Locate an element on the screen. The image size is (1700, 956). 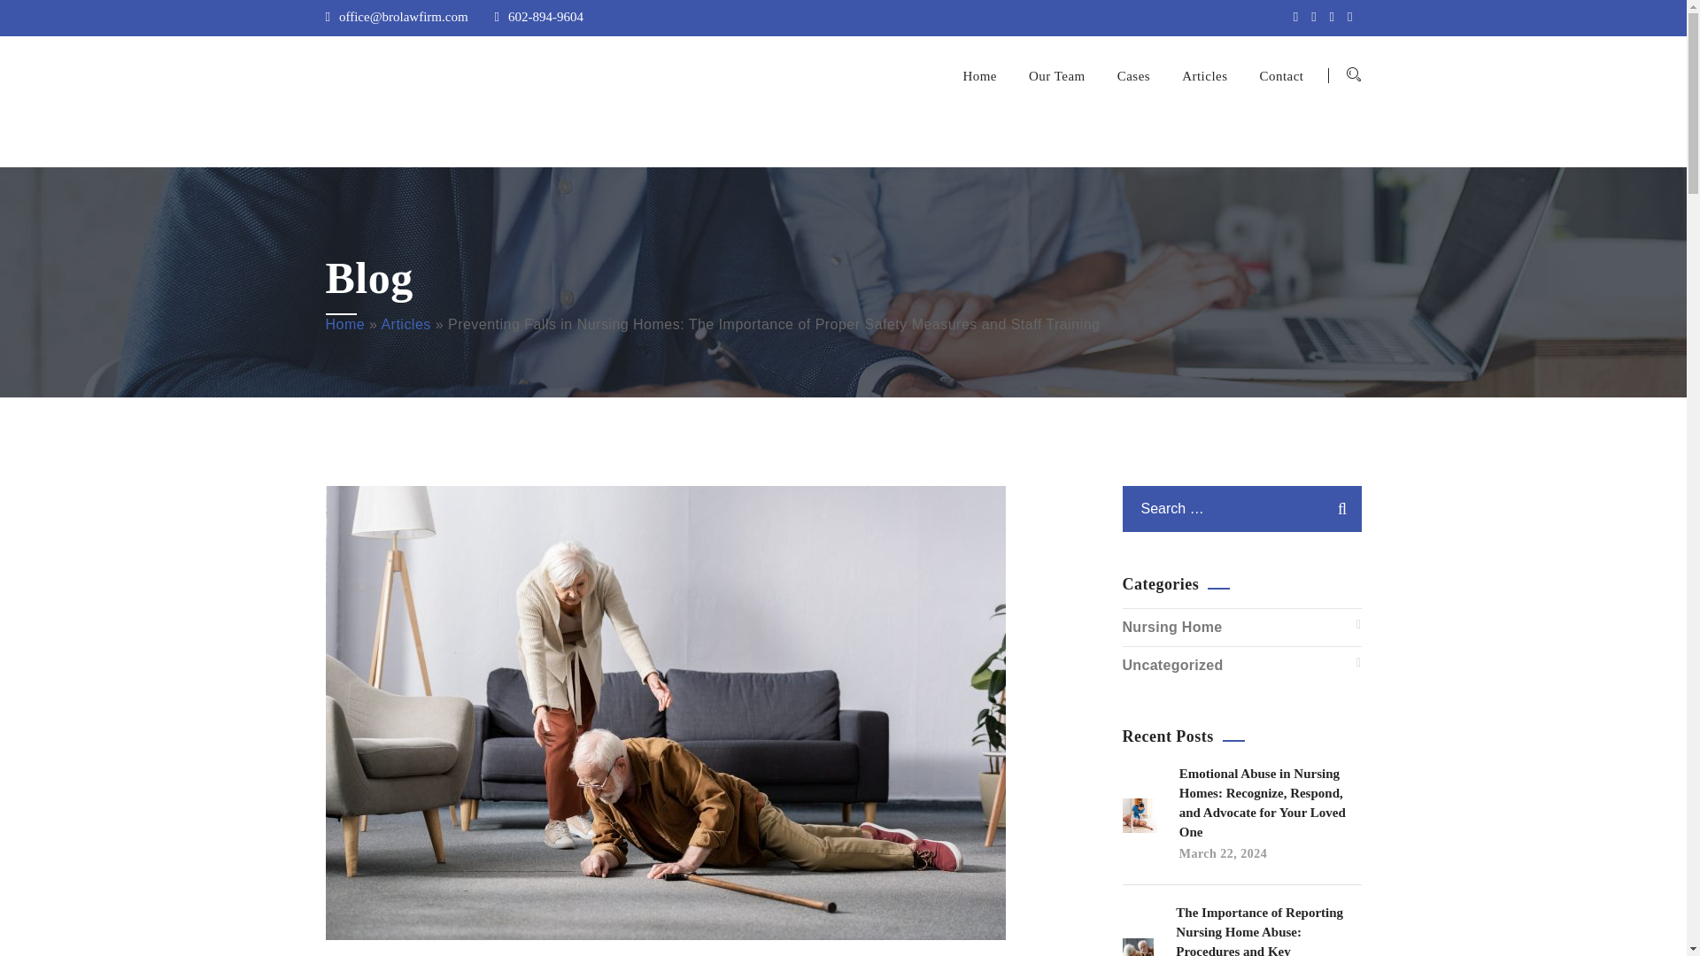
Facebook is located at coordinates (1317, 16).